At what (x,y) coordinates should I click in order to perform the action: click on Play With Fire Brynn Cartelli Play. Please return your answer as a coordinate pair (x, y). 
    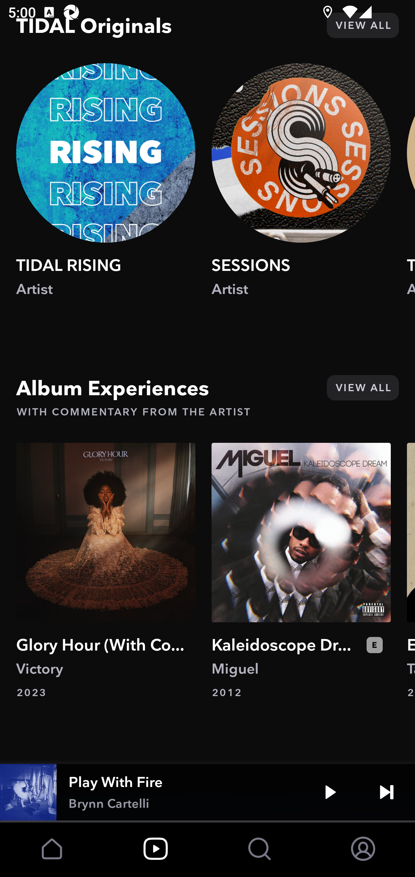
    Looking at the image, I should click on (207, 792).